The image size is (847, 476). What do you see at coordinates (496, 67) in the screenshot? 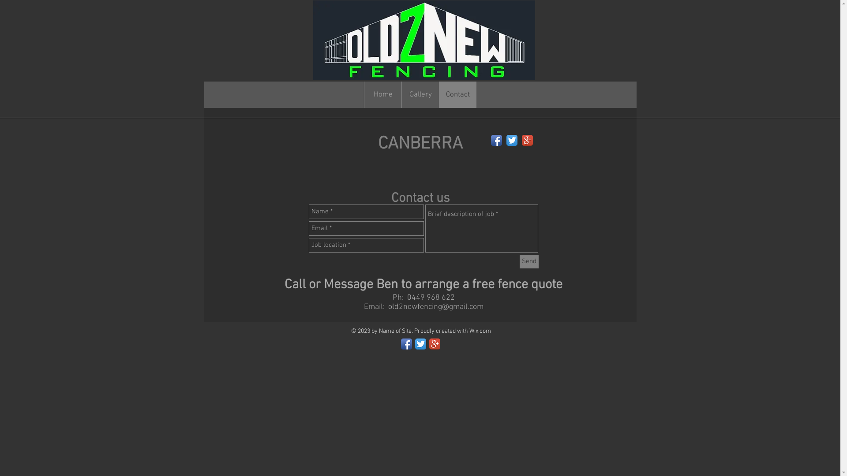
I see `Contact` at bounding box center [496, 67].